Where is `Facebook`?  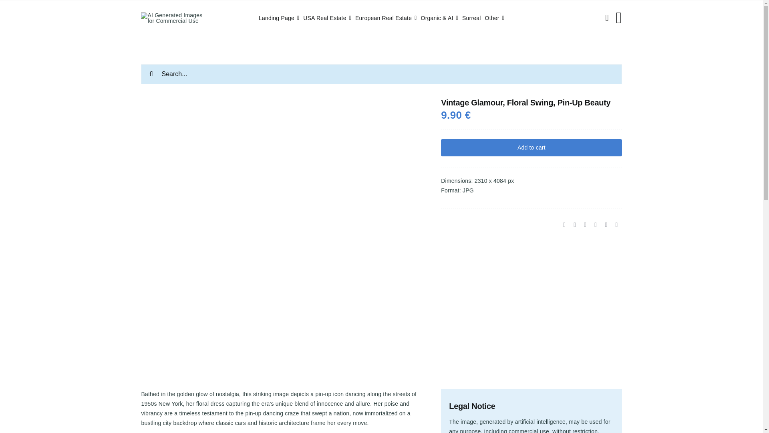
Facebook is located at coordinates (564, 225).